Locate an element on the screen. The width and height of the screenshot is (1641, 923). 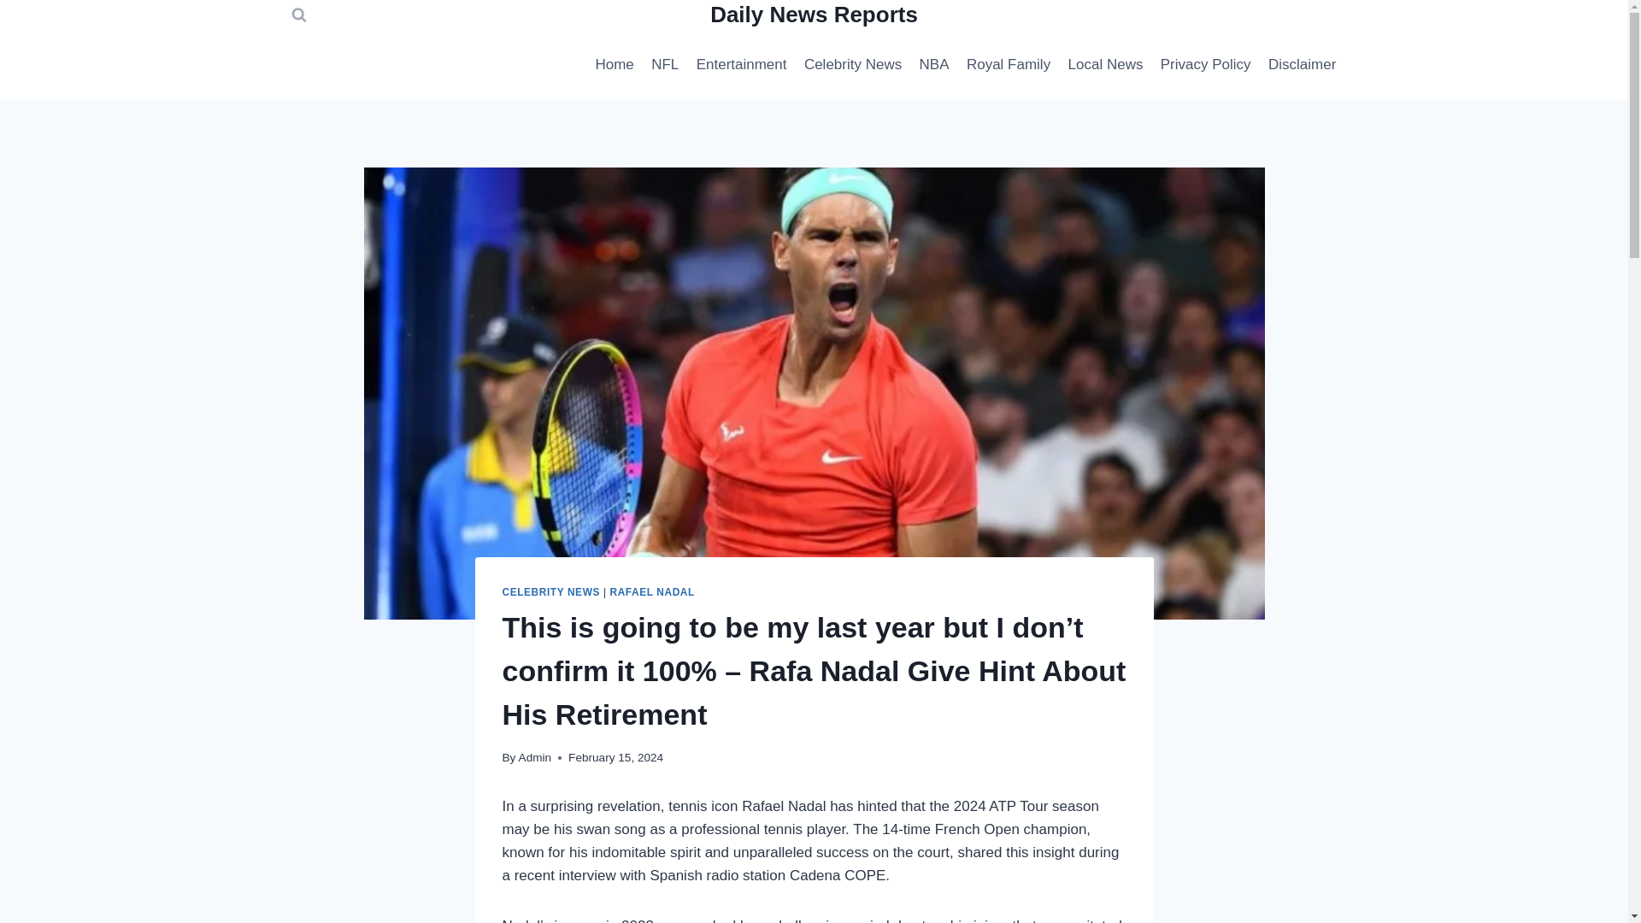
CELEBRITY NEWS is located at coordinates (550, 591).